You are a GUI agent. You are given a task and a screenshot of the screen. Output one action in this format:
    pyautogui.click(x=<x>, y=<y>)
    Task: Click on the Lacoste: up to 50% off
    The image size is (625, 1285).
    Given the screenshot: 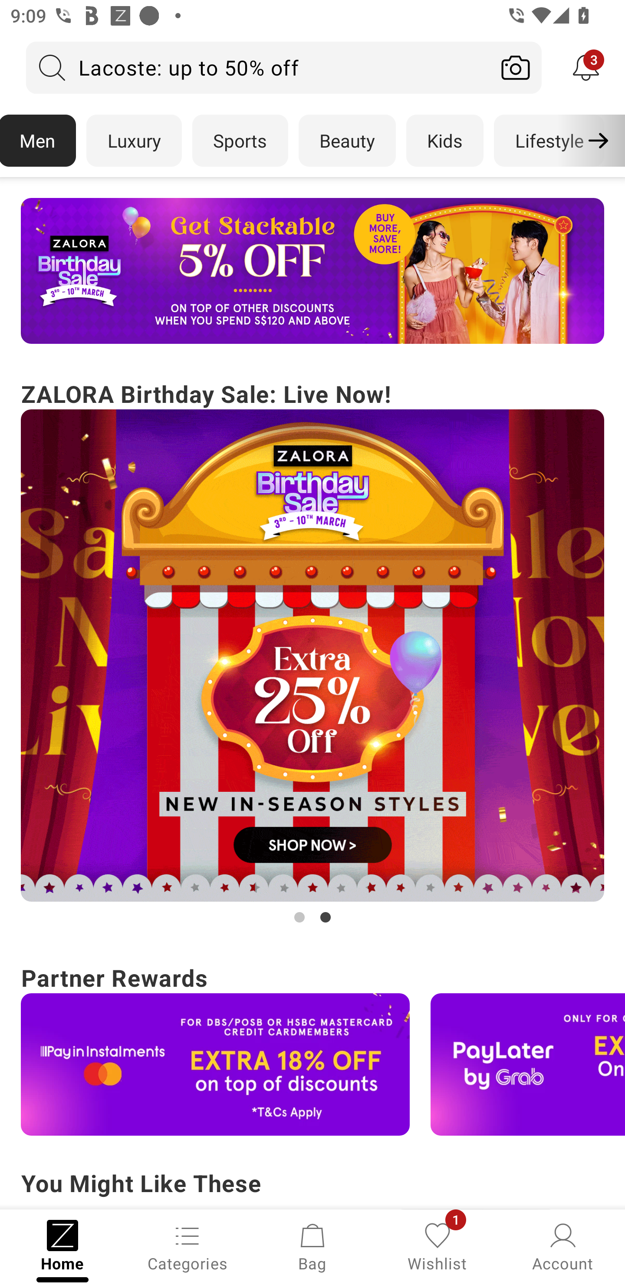 What is the action you would take?
    pyautogui.click(x=258, y=67)
    